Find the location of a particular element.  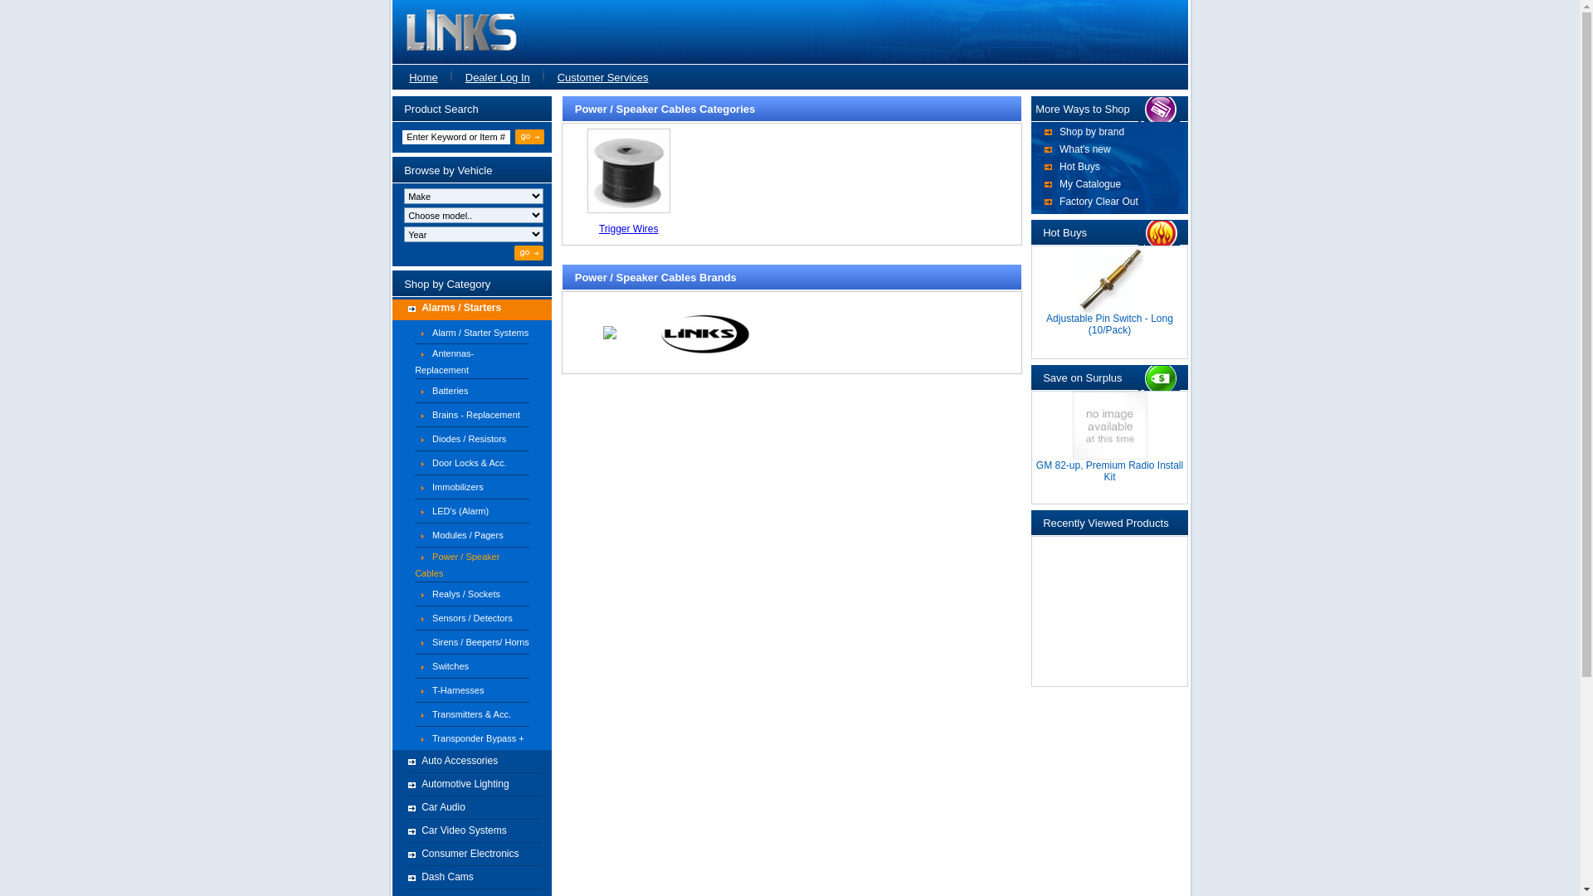

Alarms / Starters is located at coordinates (472, 310).